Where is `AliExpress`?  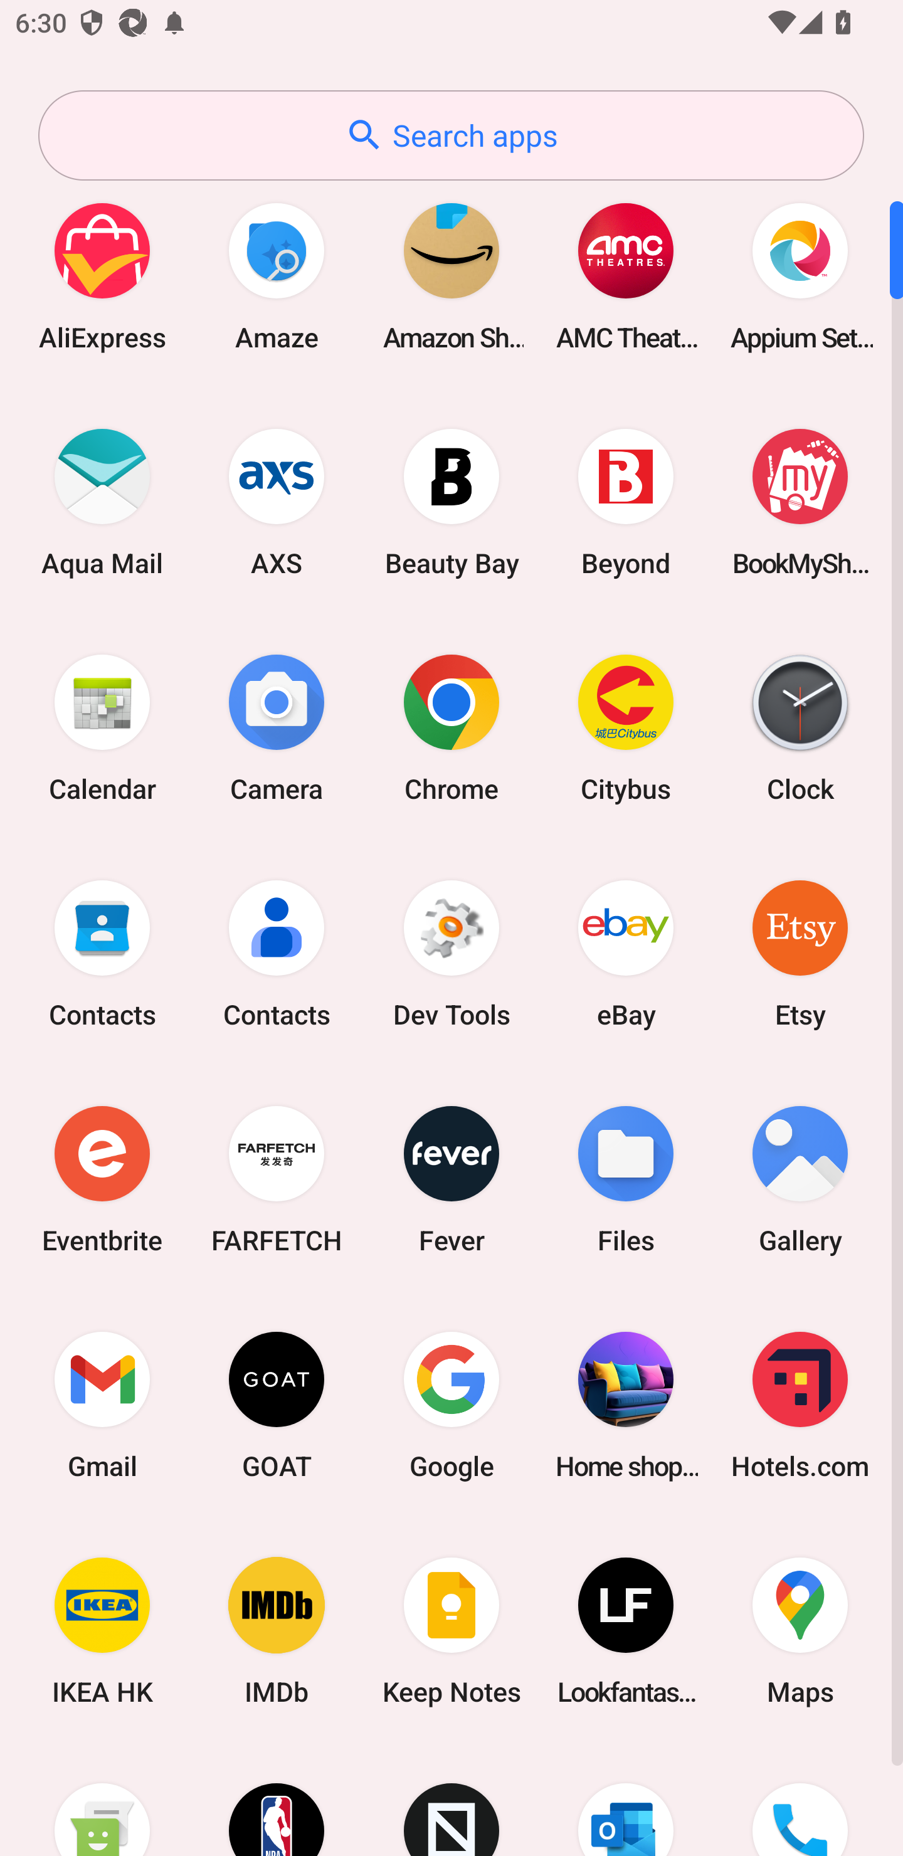
AliExpress is located at coordinates (102, 276).